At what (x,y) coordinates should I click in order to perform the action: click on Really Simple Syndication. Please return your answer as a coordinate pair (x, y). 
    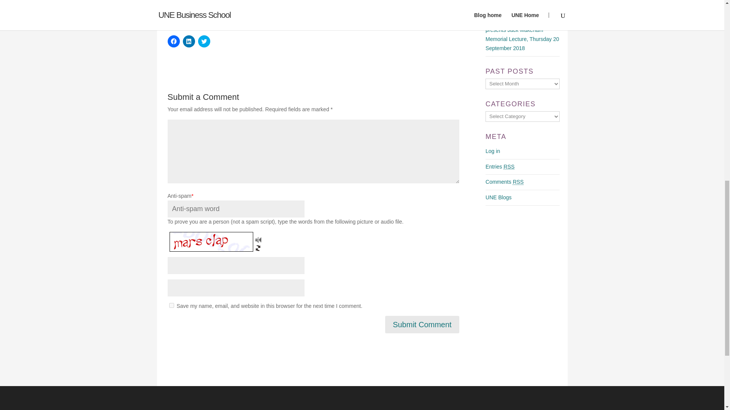
    Looking at the image, I should click on (519, 181).